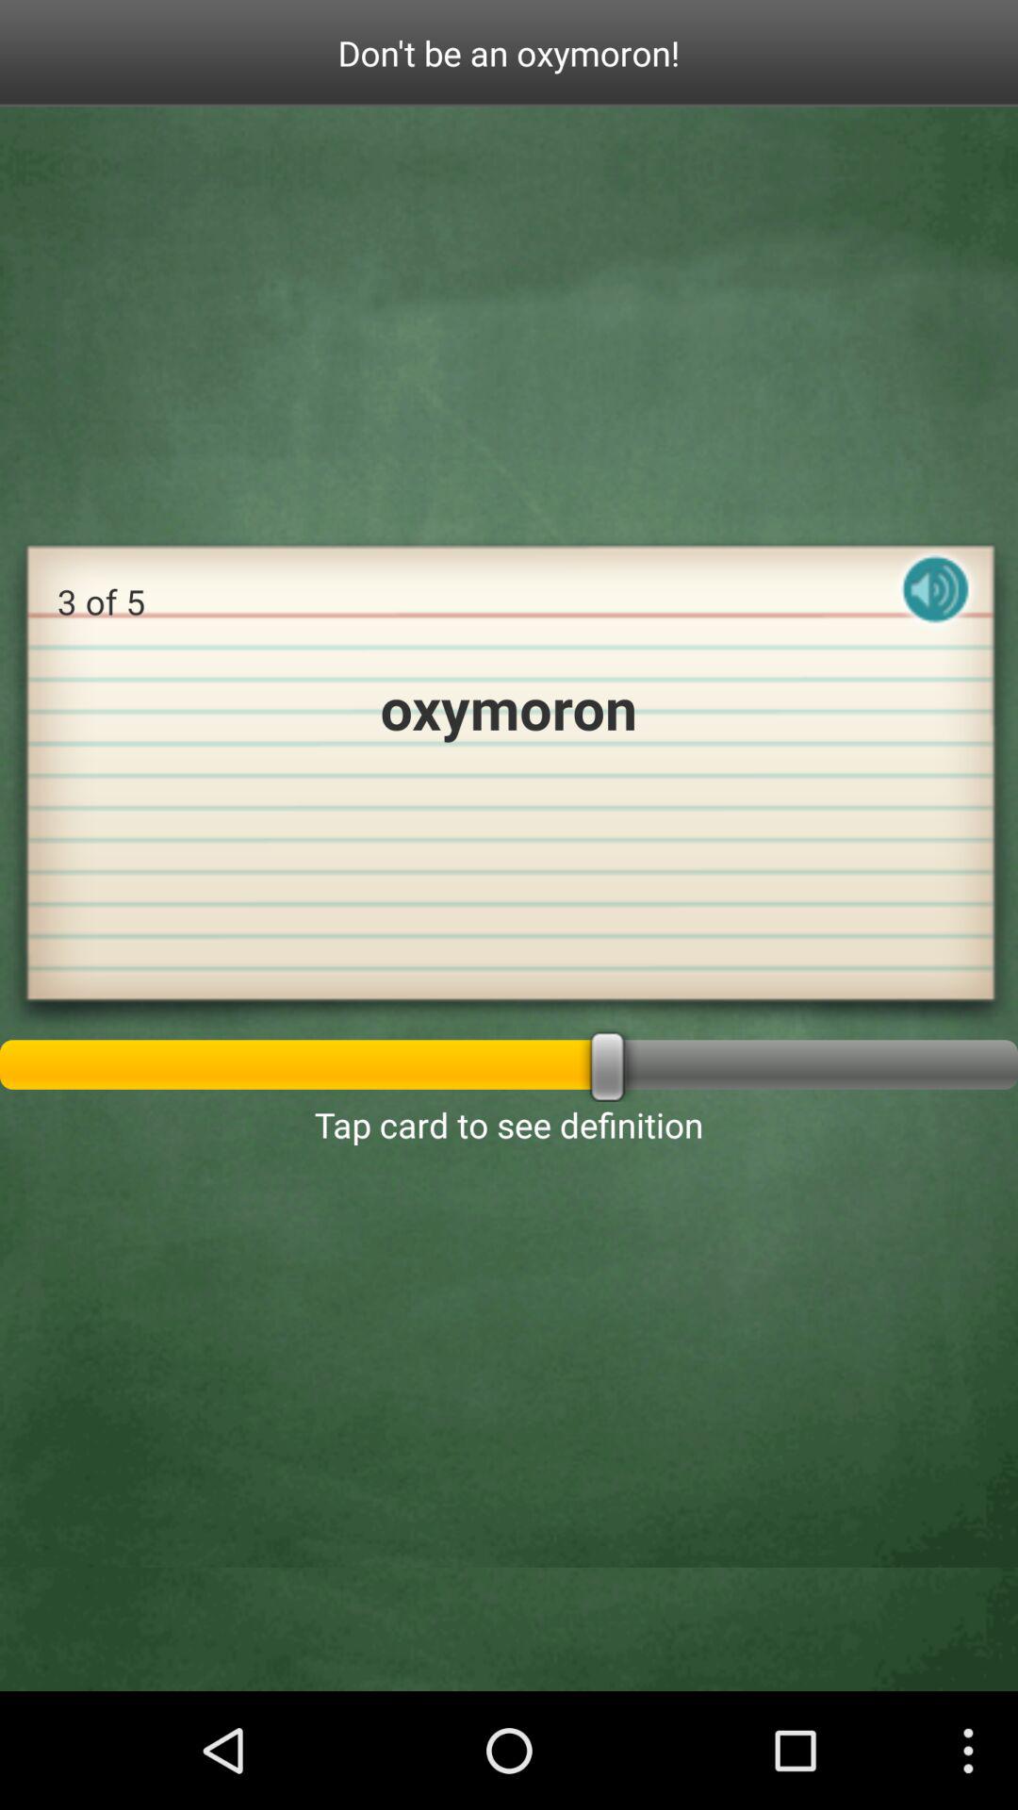 The image size is (1018, 1810). What do you see at coordinates (936, 605) in the screenshot?
I see `toggle sound` at bounding box center [936, 605].